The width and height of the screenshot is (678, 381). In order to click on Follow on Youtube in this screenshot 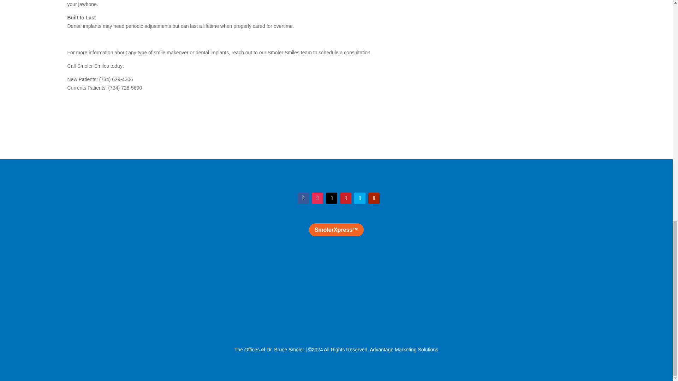, I will do `click(374, 198)`.